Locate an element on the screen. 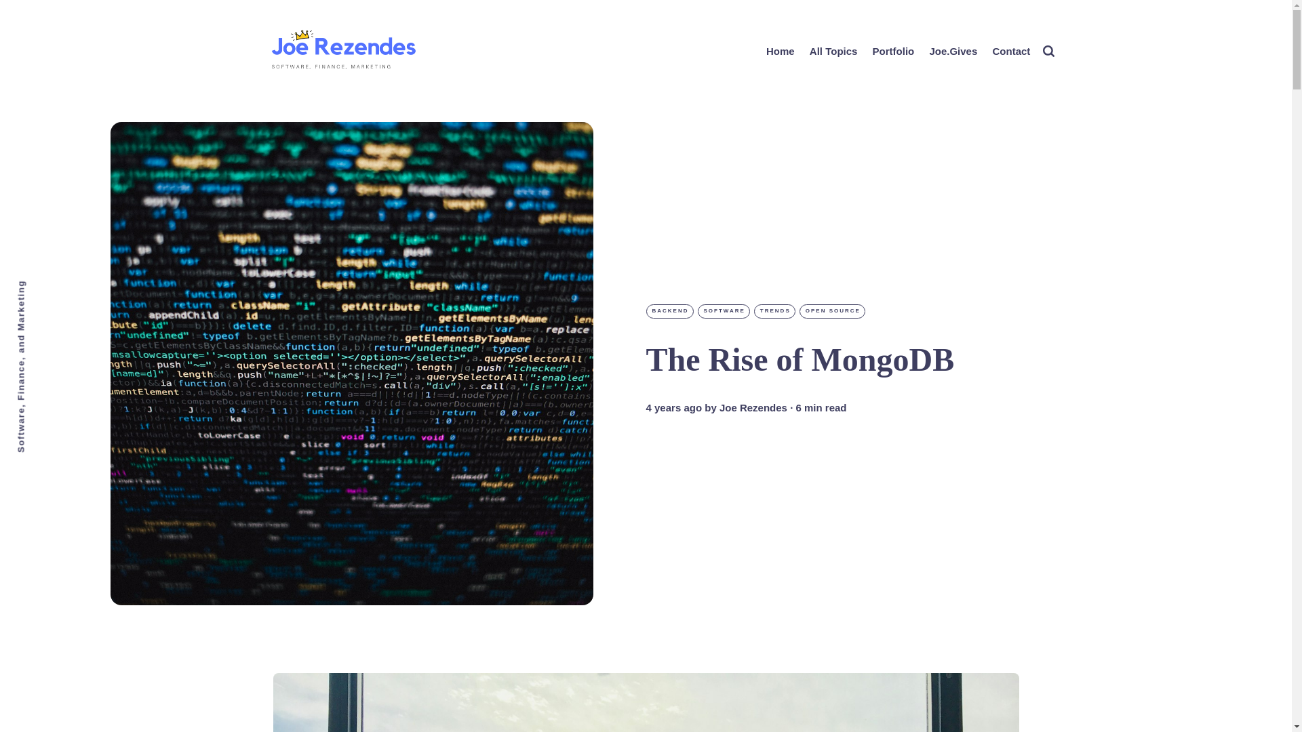 The height and width of the screenshot is (732, 1302). Contact is located at coordinates (1010, 50).